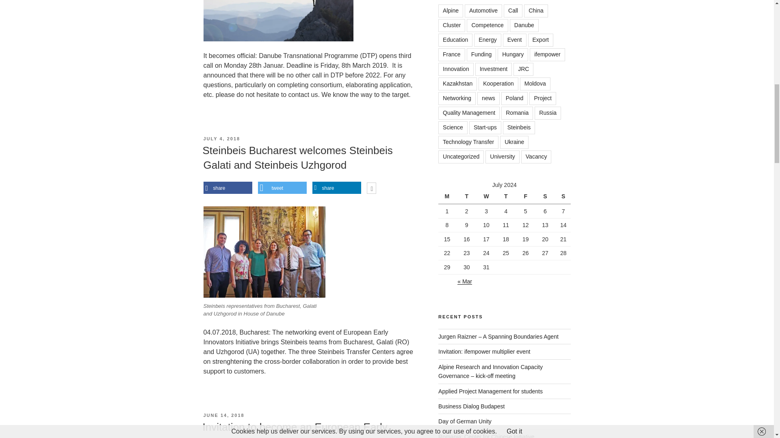 This screenshot has width=780, height=438. Describe the element at coordinates (336, 188) in the screenshot. I see `share` at that location.